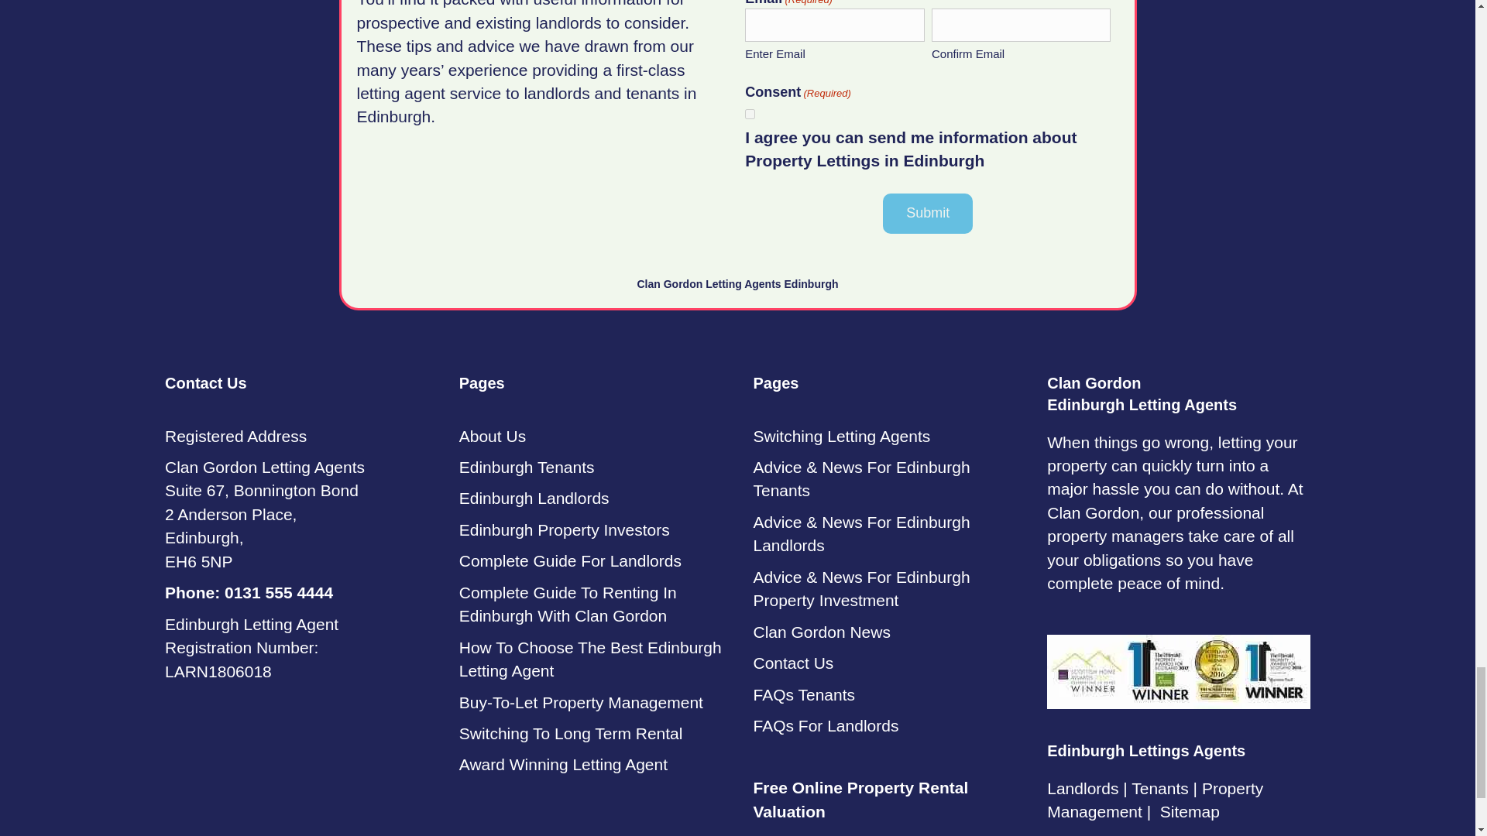 The image size is (1487, 836). What do you see at coordinates (821, 632) in the screenshot?
I see `Clan Gordon News` at bounding box center [821, 632].